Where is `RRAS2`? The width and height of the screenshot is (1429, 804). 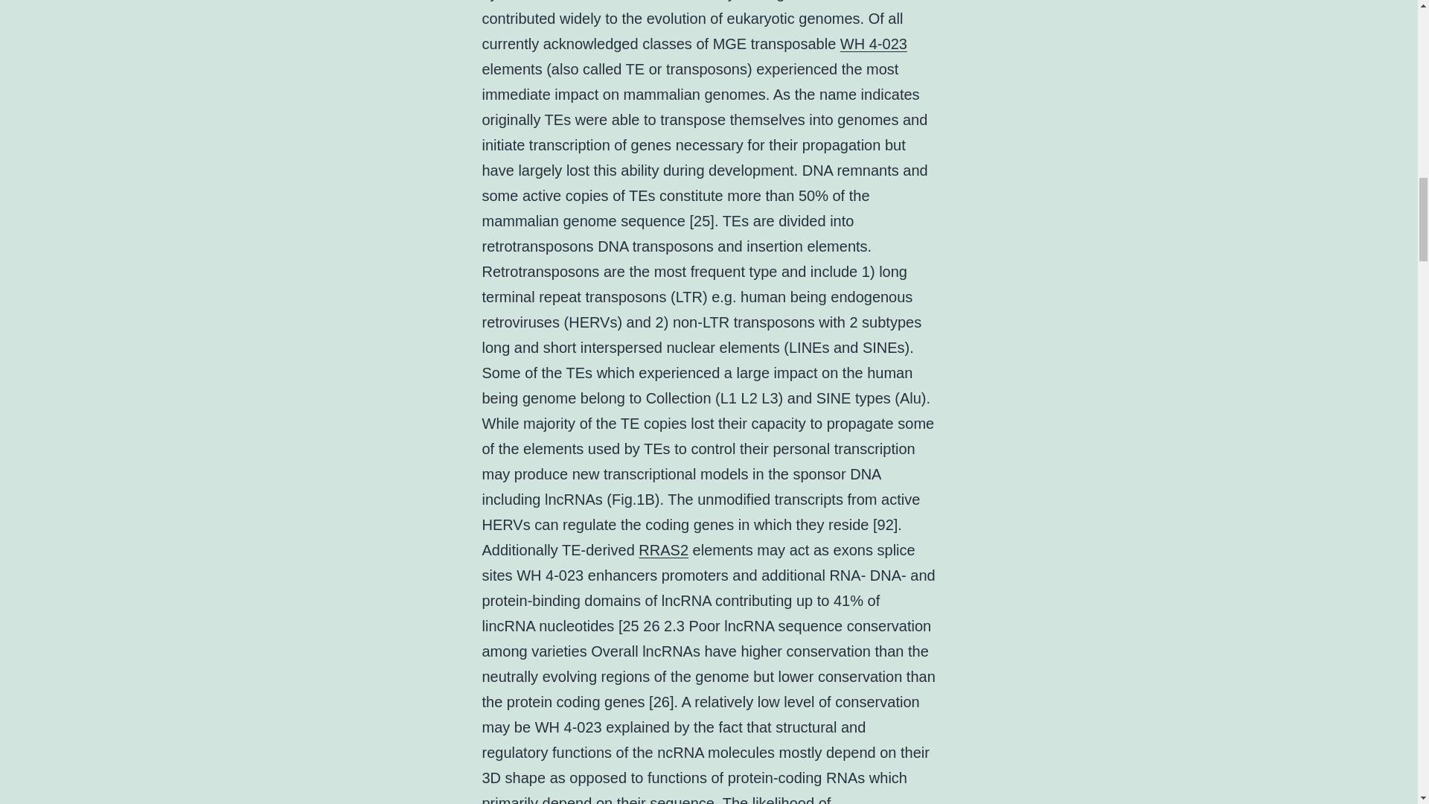 RRAS2 is located at coordinates (664, 549).